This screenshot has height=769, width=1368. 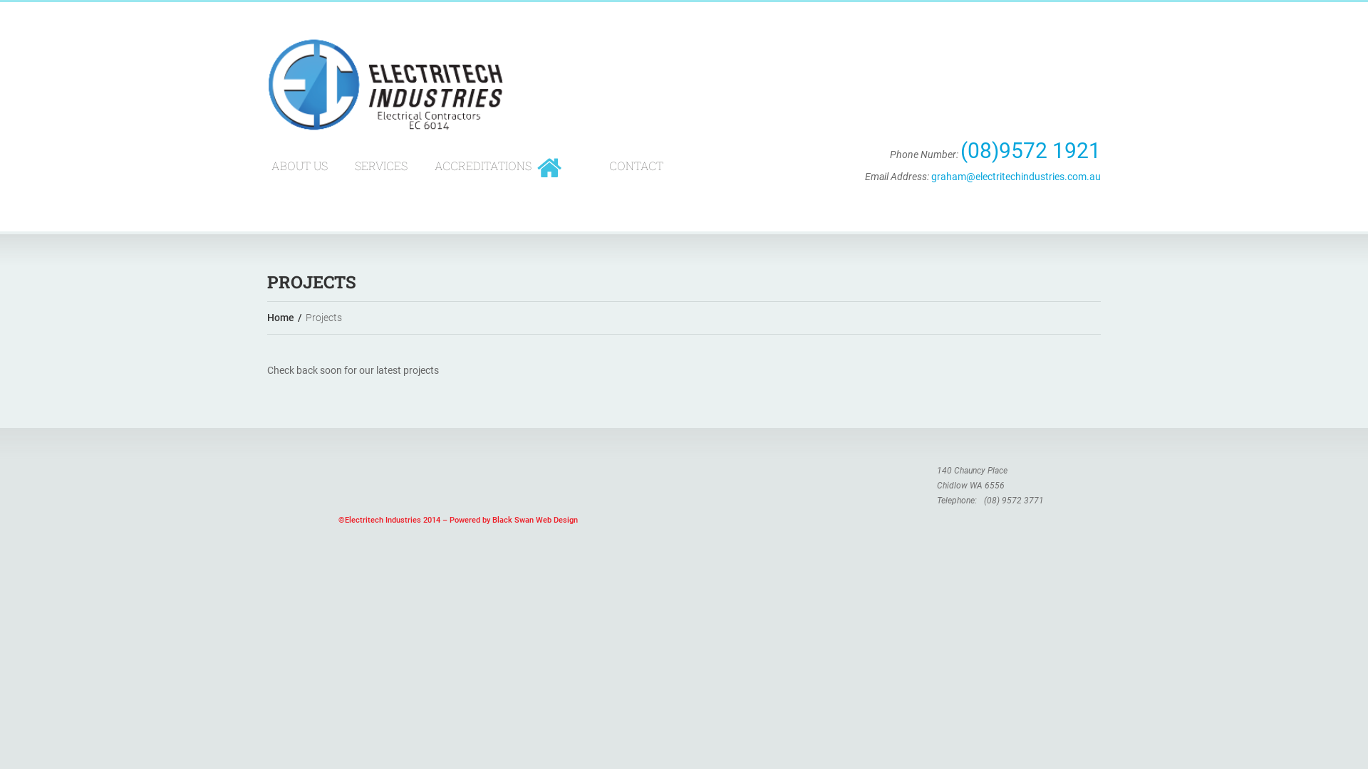 I want to click on Electrical Services Mundaring WA, so click(x=385, y=90).